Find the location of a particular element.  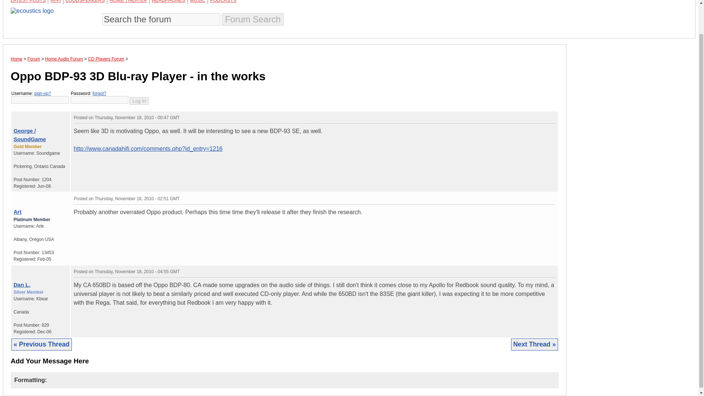

PODCASTS is located at coordinates (223, 1).